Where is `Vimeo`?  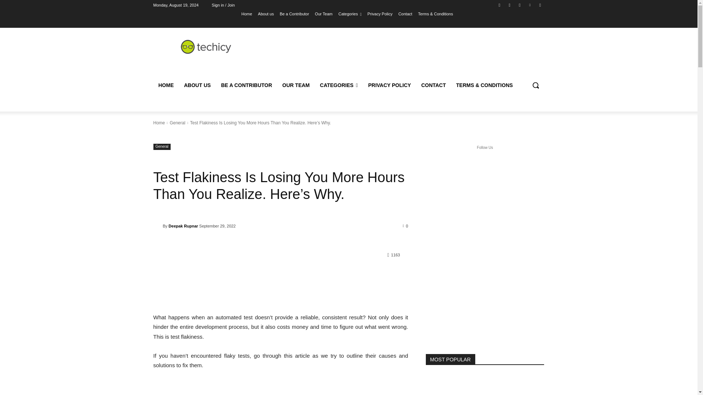
Vimeo is located at coordinates (530, 5).